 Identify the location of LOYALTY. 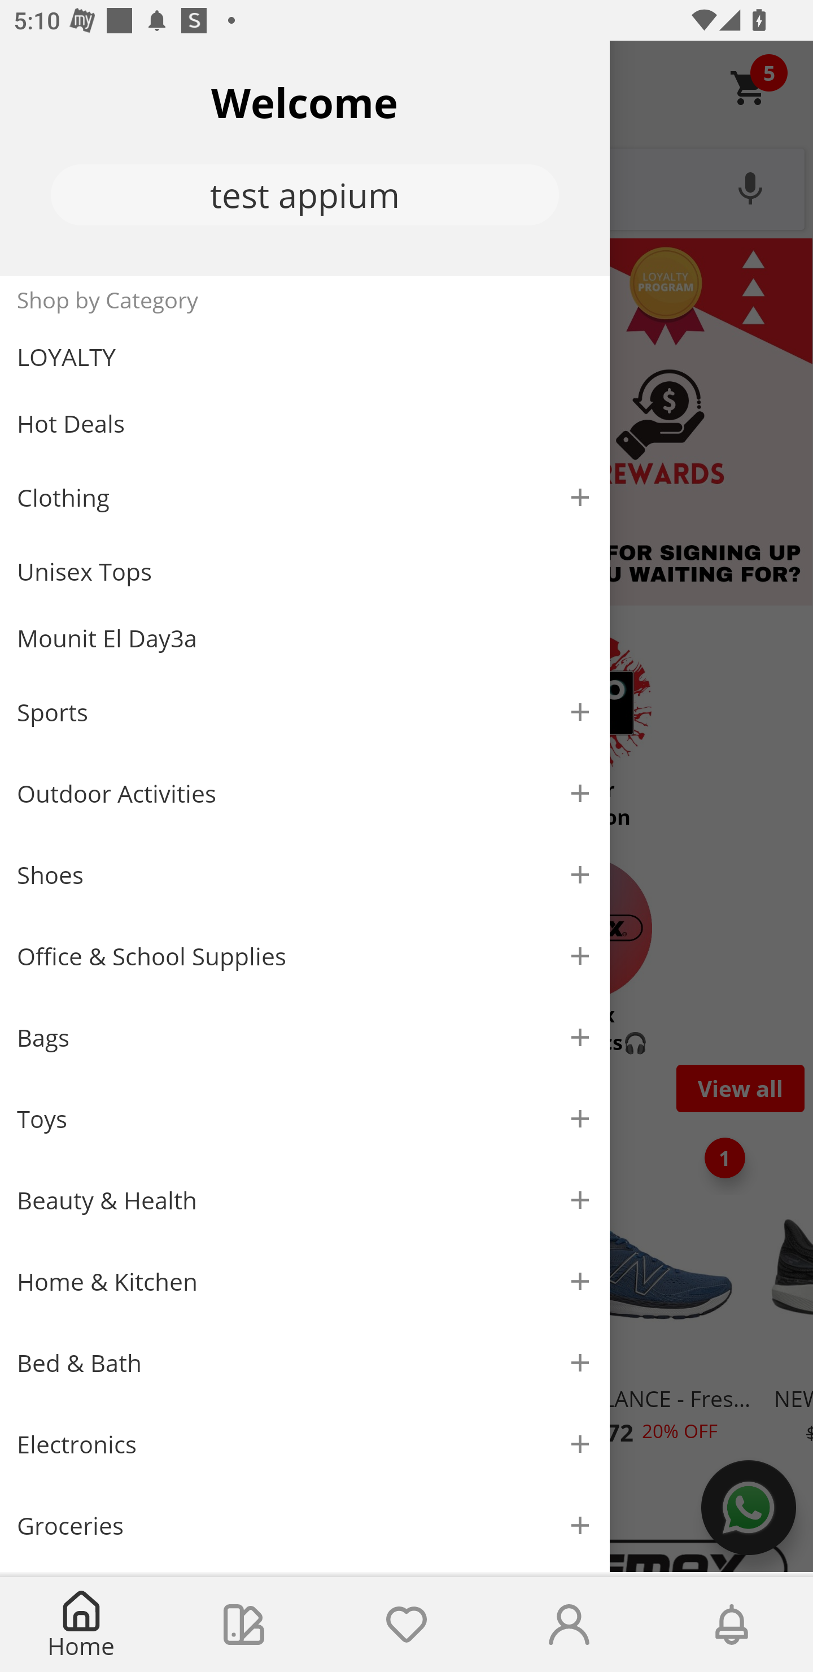
(305, 357).